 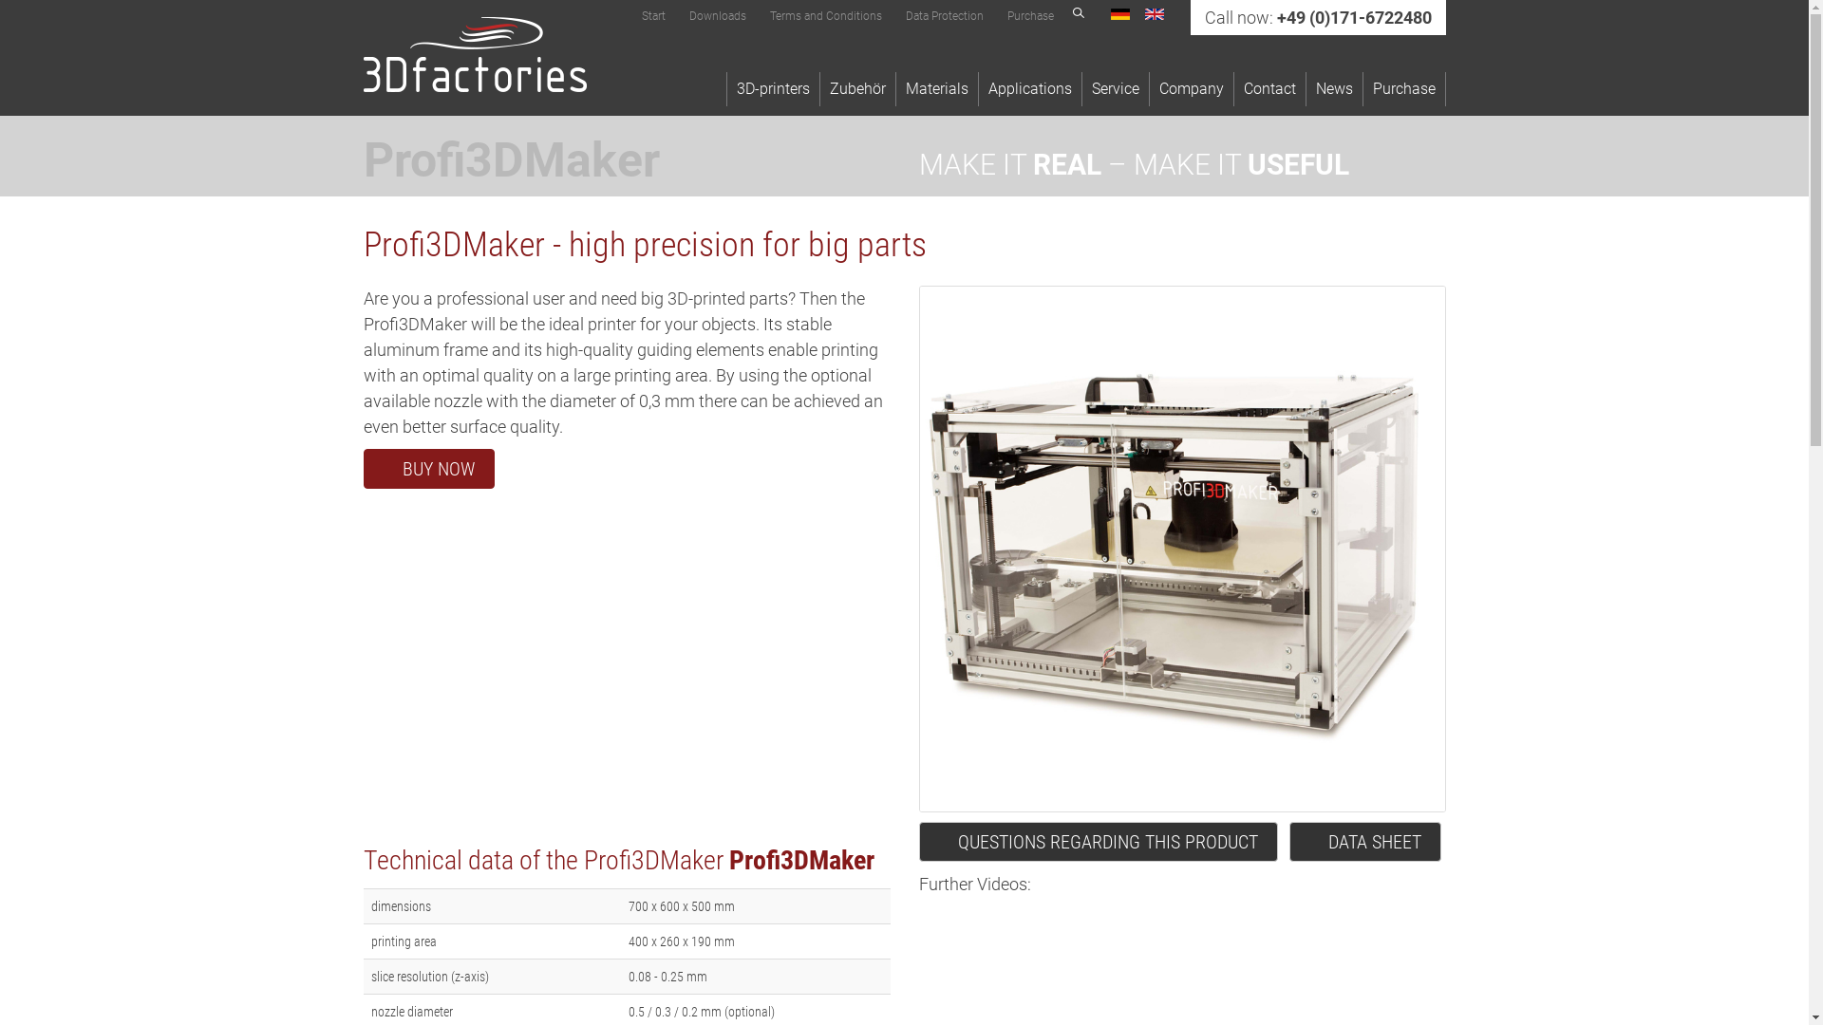 What do you see at coordinates (653, 16) in the screenshot?
I see `Start` at bounding box center [653, 16].